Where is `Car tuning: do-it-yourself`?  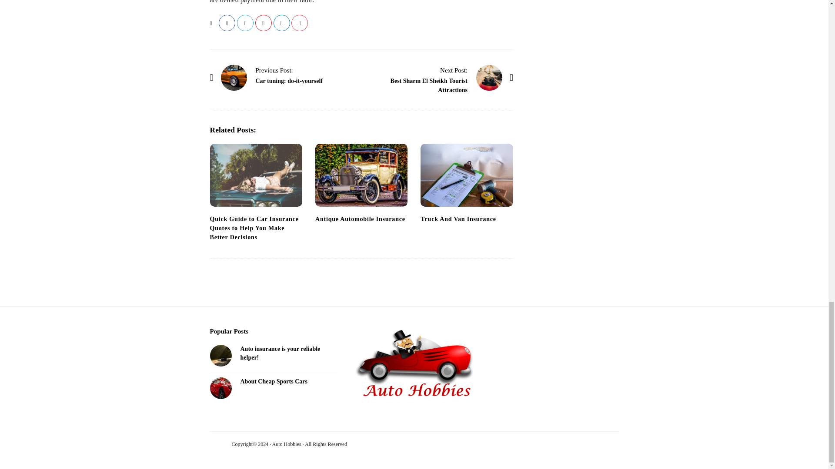 Car tuning: do-it-yourself is located at coordinates (234, 78).